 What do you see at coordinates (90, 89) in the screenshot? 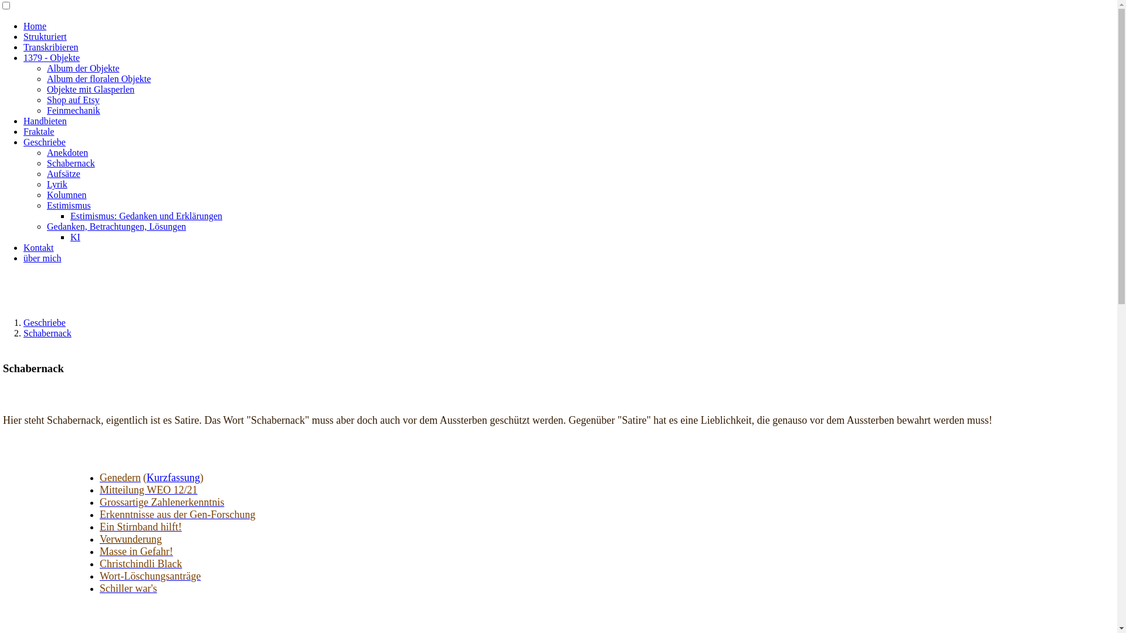
I see `Objekte mit Glasperlen` at bounding box center [90, 89].